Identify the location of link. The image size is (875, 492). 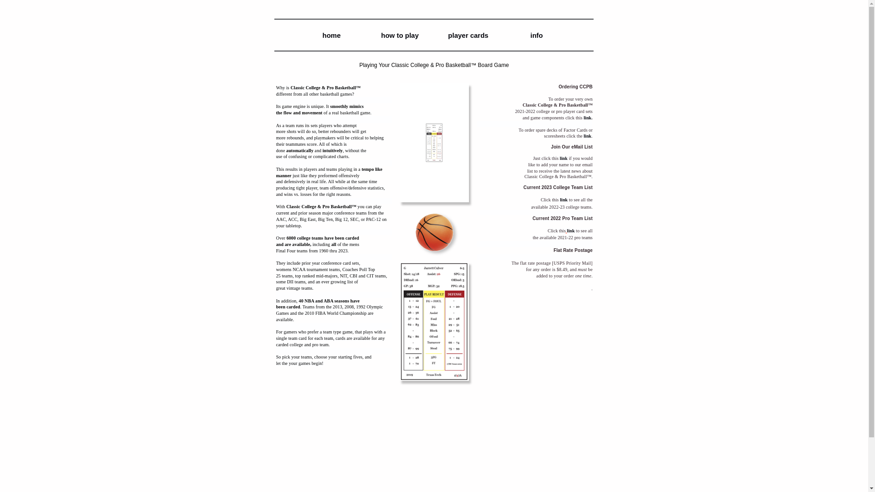
(571, 230).